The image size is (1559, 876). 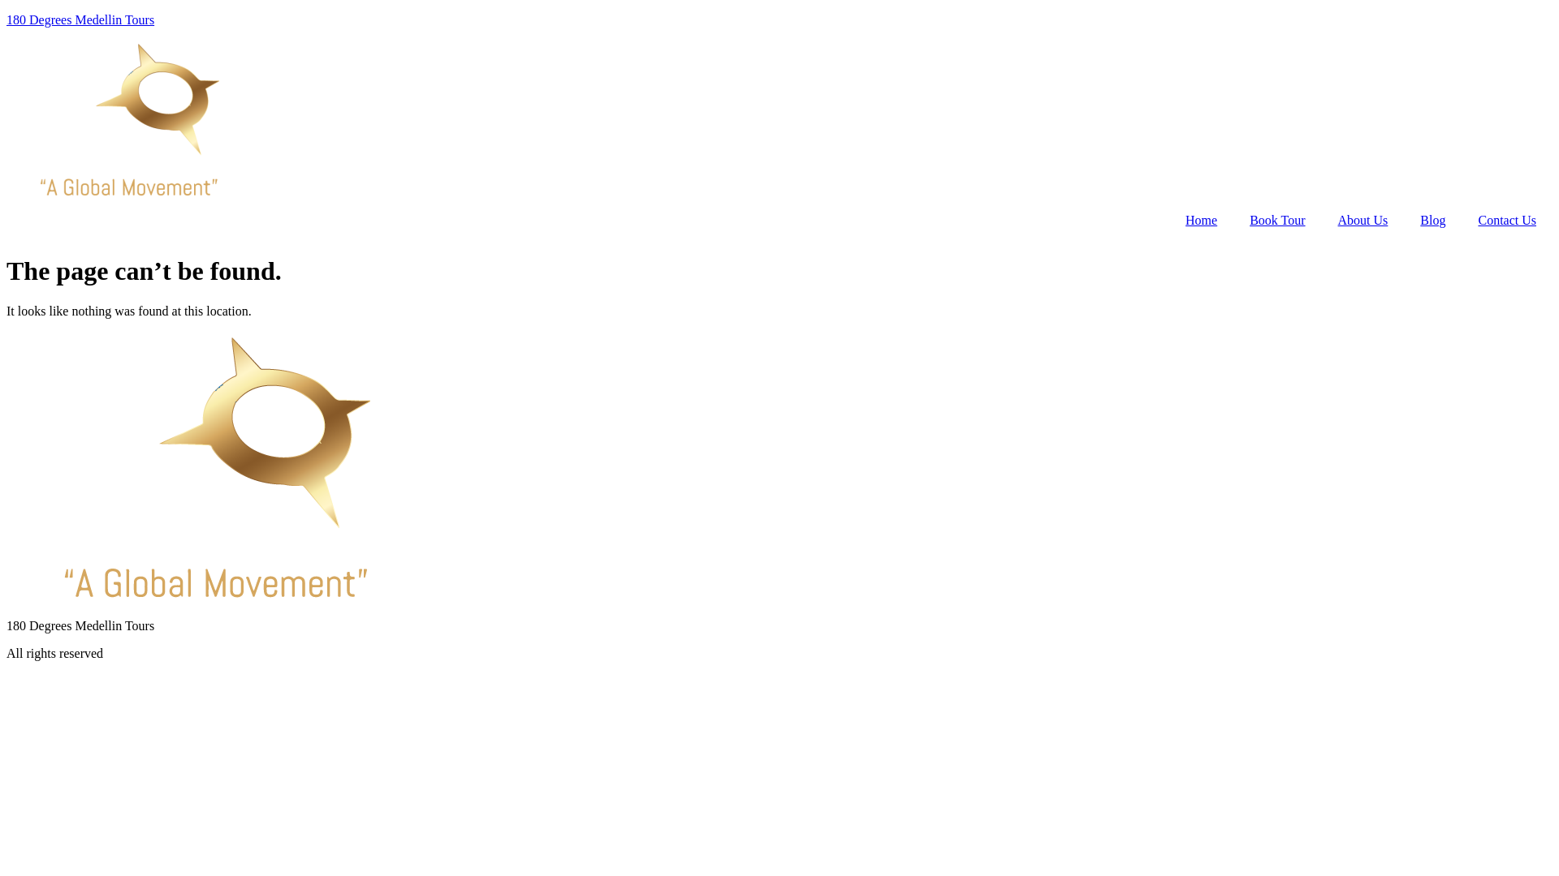 What do you see at coordinates (1363, 221) in the screenshot?
I see `About Us` at bounding box center [1363, 221].